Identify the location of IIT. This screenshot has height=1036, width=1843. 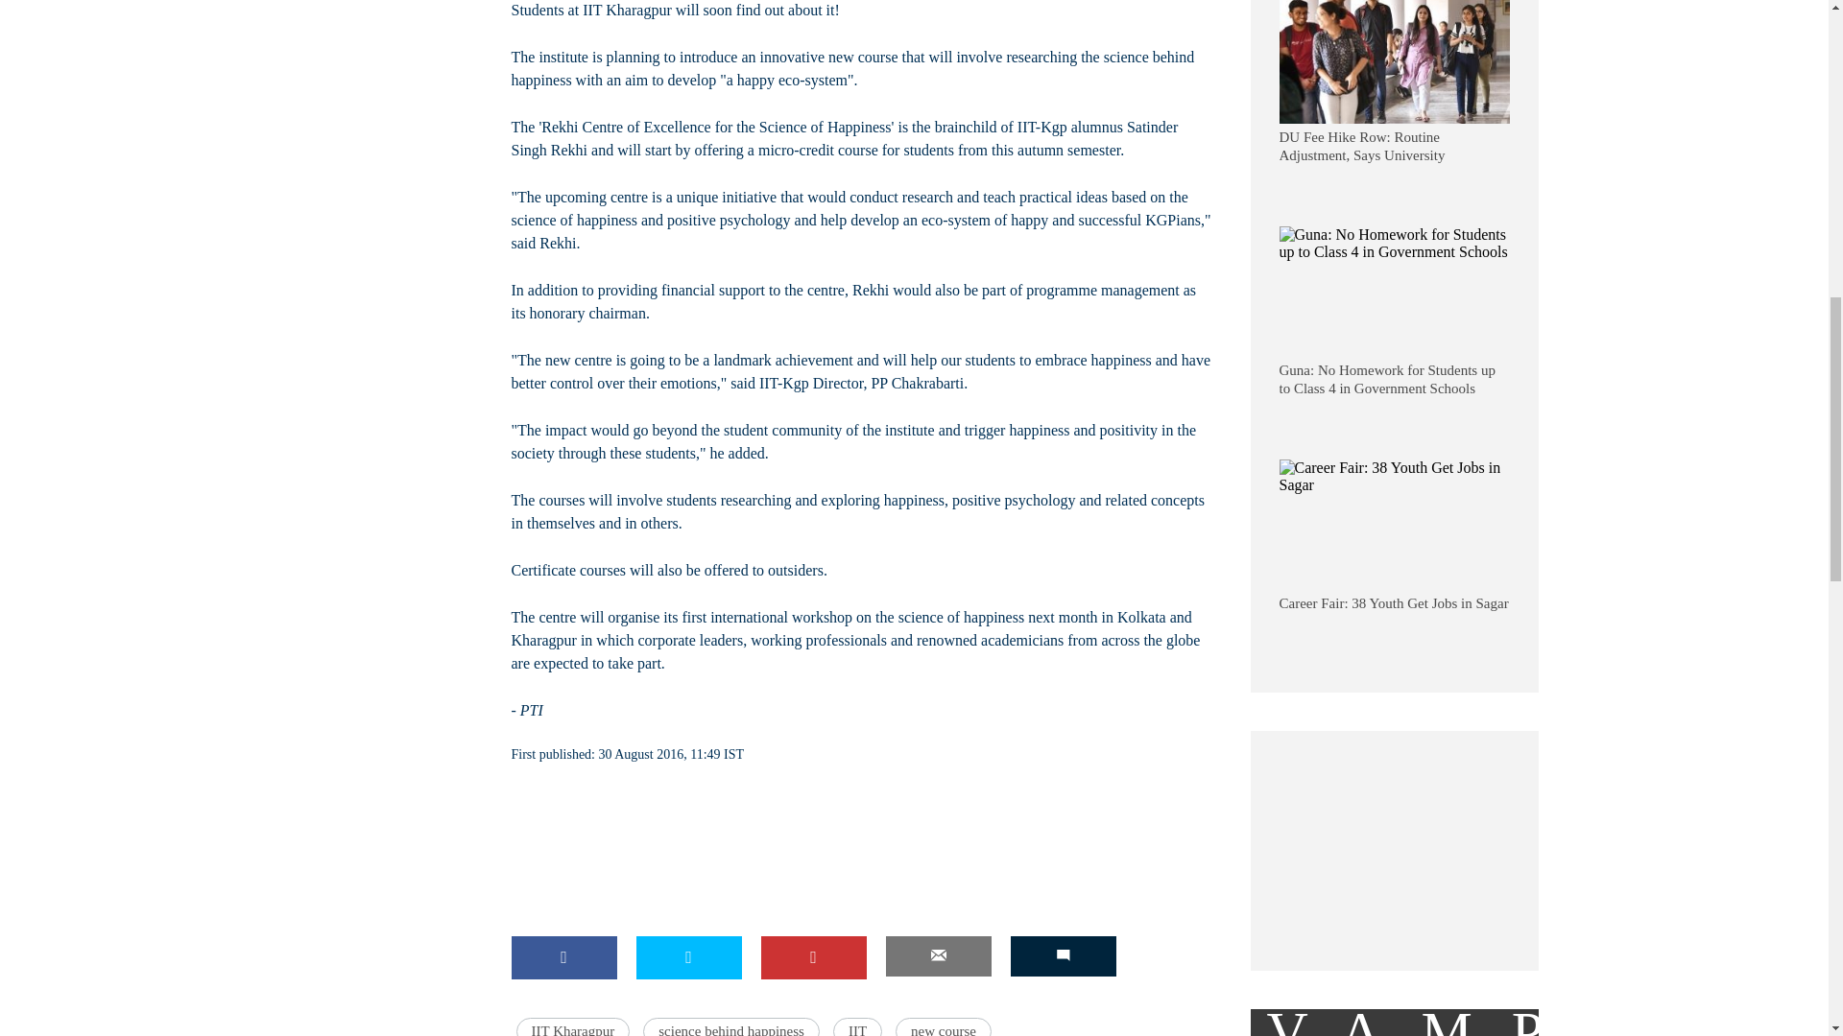
(857, 1026).